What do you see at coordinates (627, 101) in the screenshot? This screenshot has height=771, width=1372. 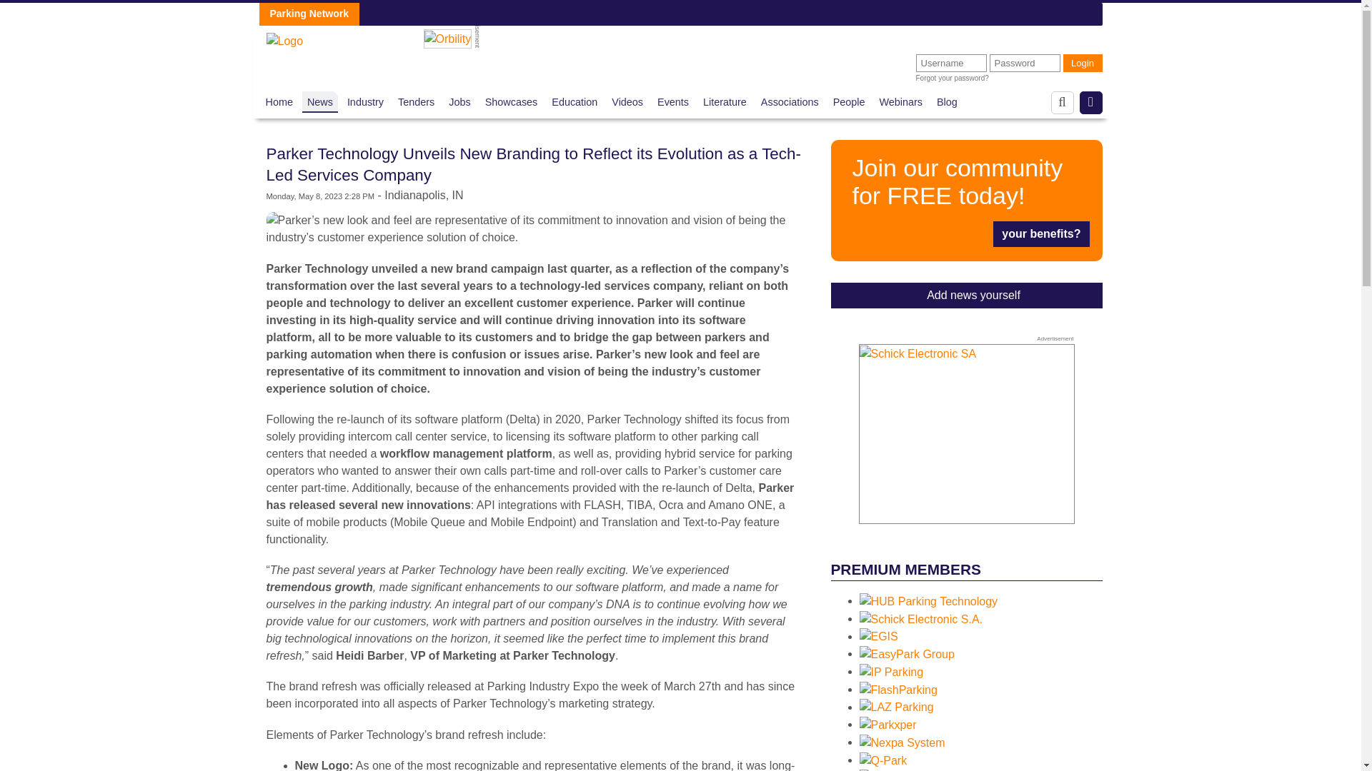 I see `Videos` at bounding box center [627, 101].